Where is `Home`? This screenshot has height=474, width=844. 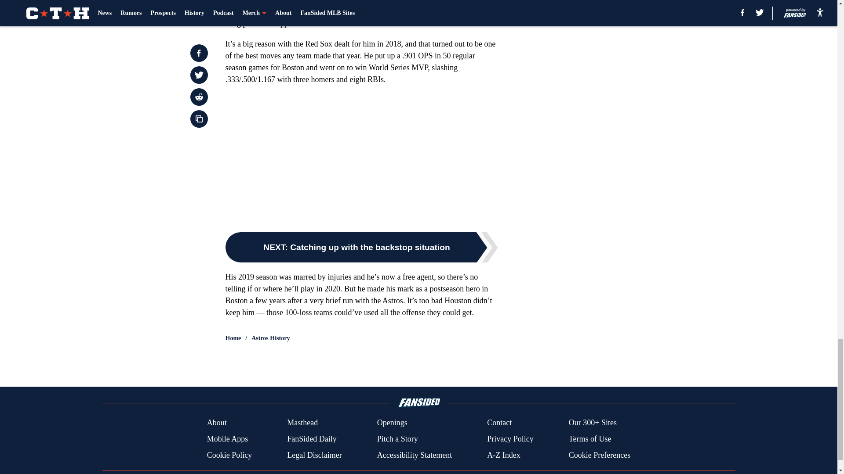 Home is located at coordinates (233, 338).